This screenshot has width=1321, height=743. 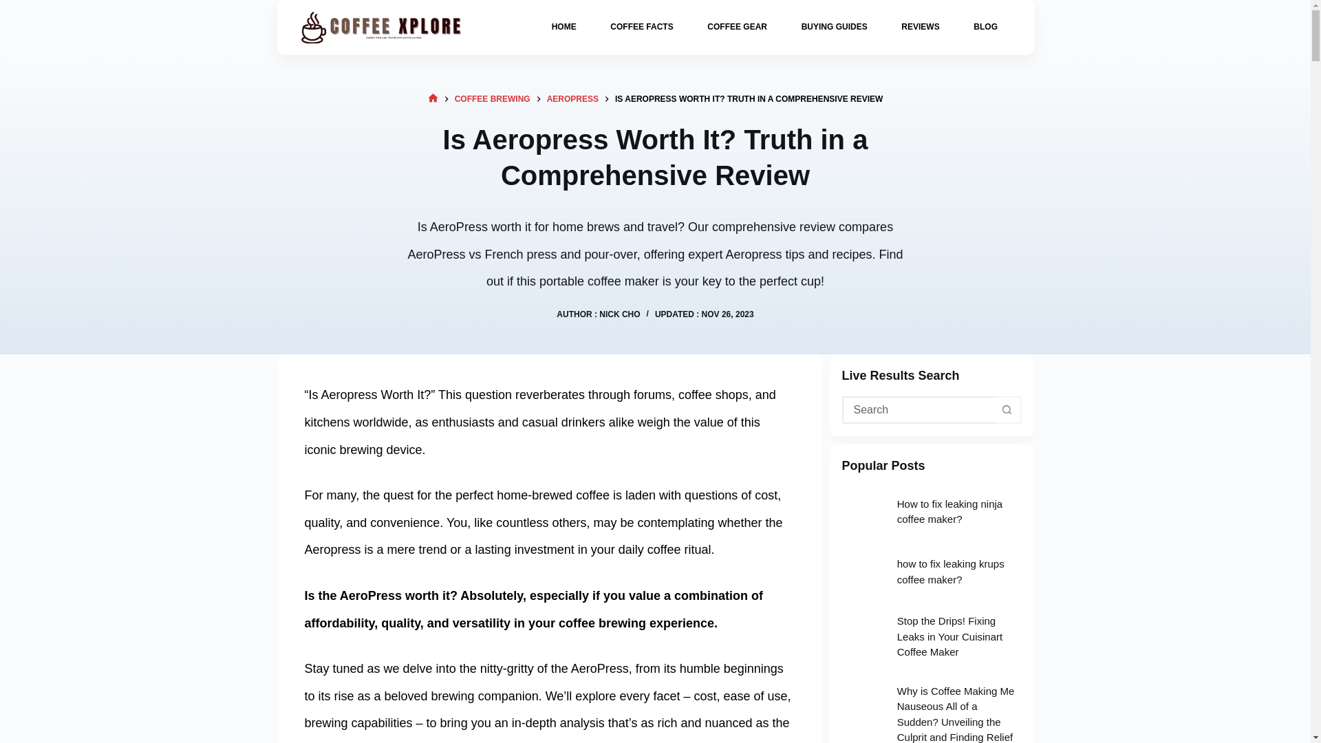 I want to click on Skip to content, so click(x=14, y=7).